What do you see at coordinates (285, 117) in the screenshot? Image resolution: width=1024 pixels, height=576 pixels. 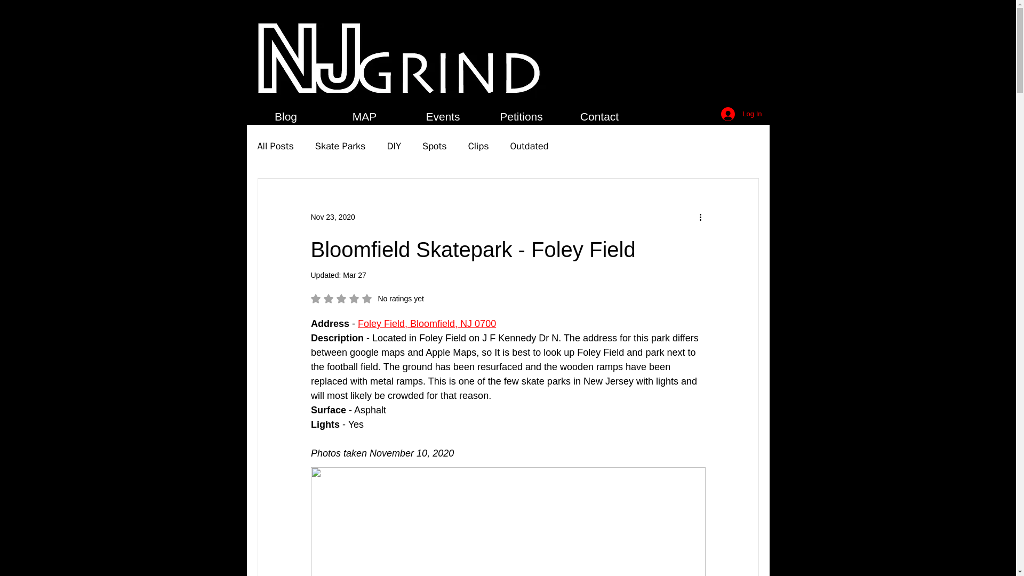 I see `Blog` at bounding box center [285, 117].